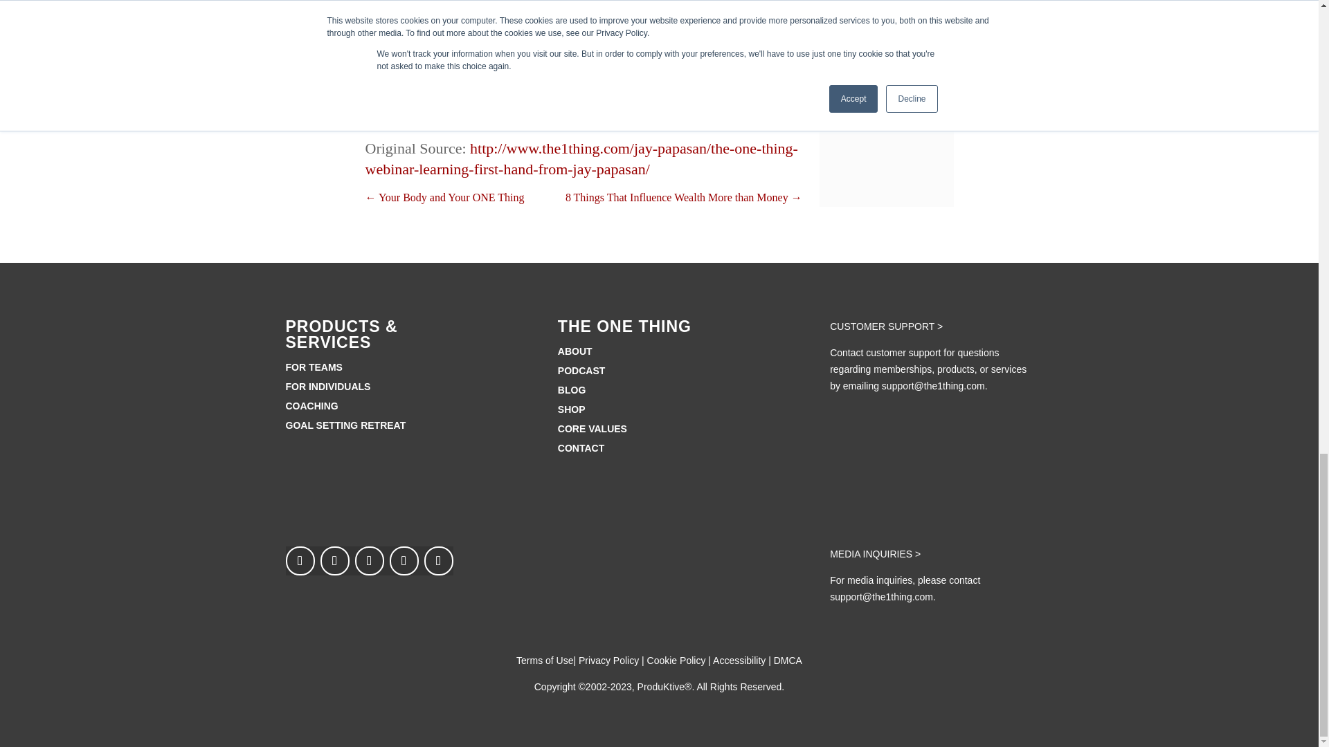 Image resolution: width=1329 pixels, height=747 pixels. Describe the element at coordinates (311, 405) in the screenshot. I see `COACHING` at that location.